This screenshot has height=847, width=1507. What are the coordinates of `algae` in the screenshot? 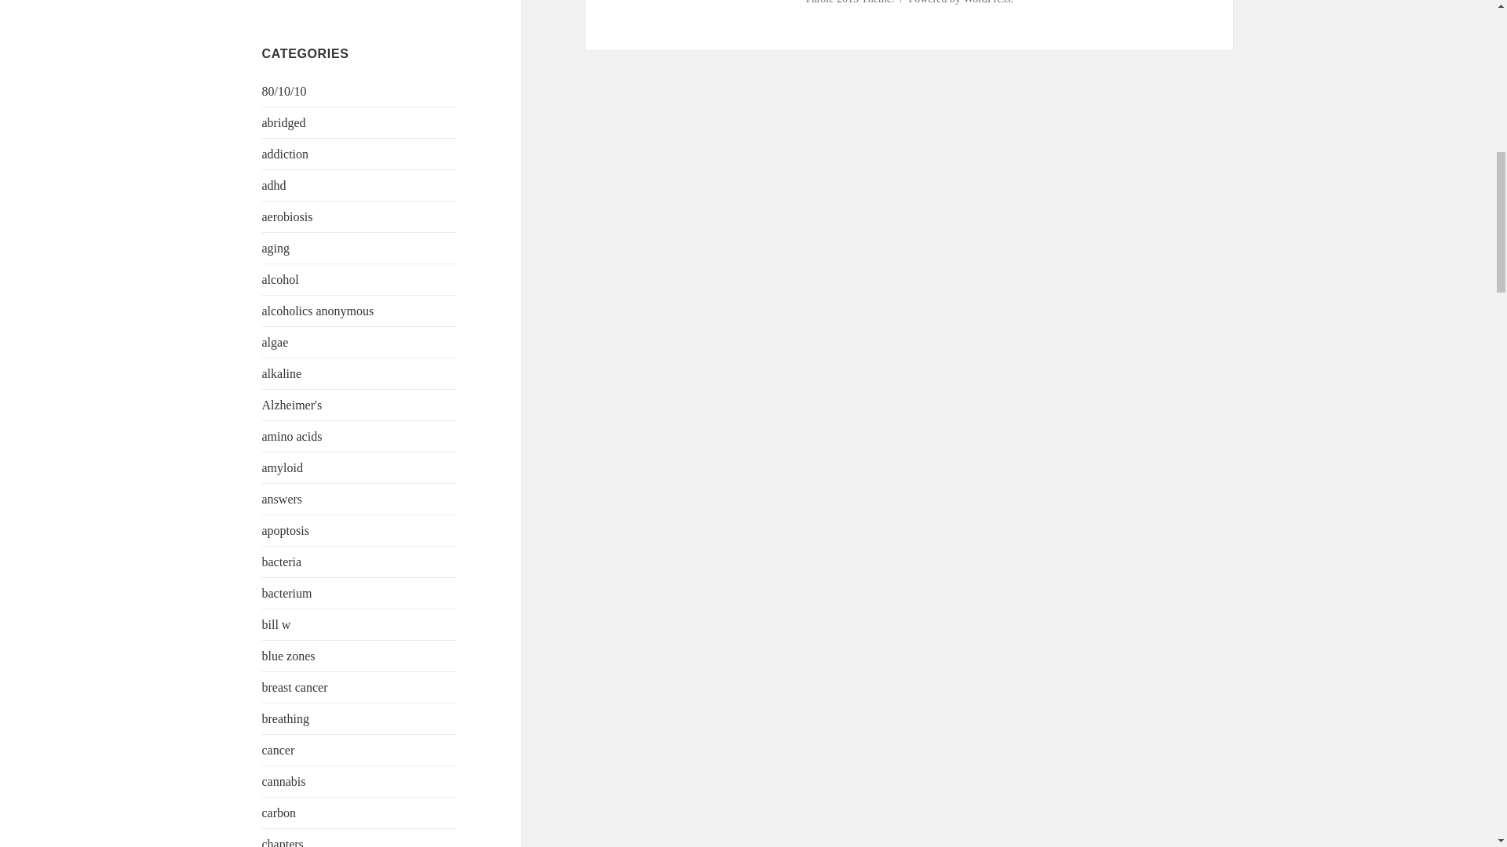 It's located at (275, 342).